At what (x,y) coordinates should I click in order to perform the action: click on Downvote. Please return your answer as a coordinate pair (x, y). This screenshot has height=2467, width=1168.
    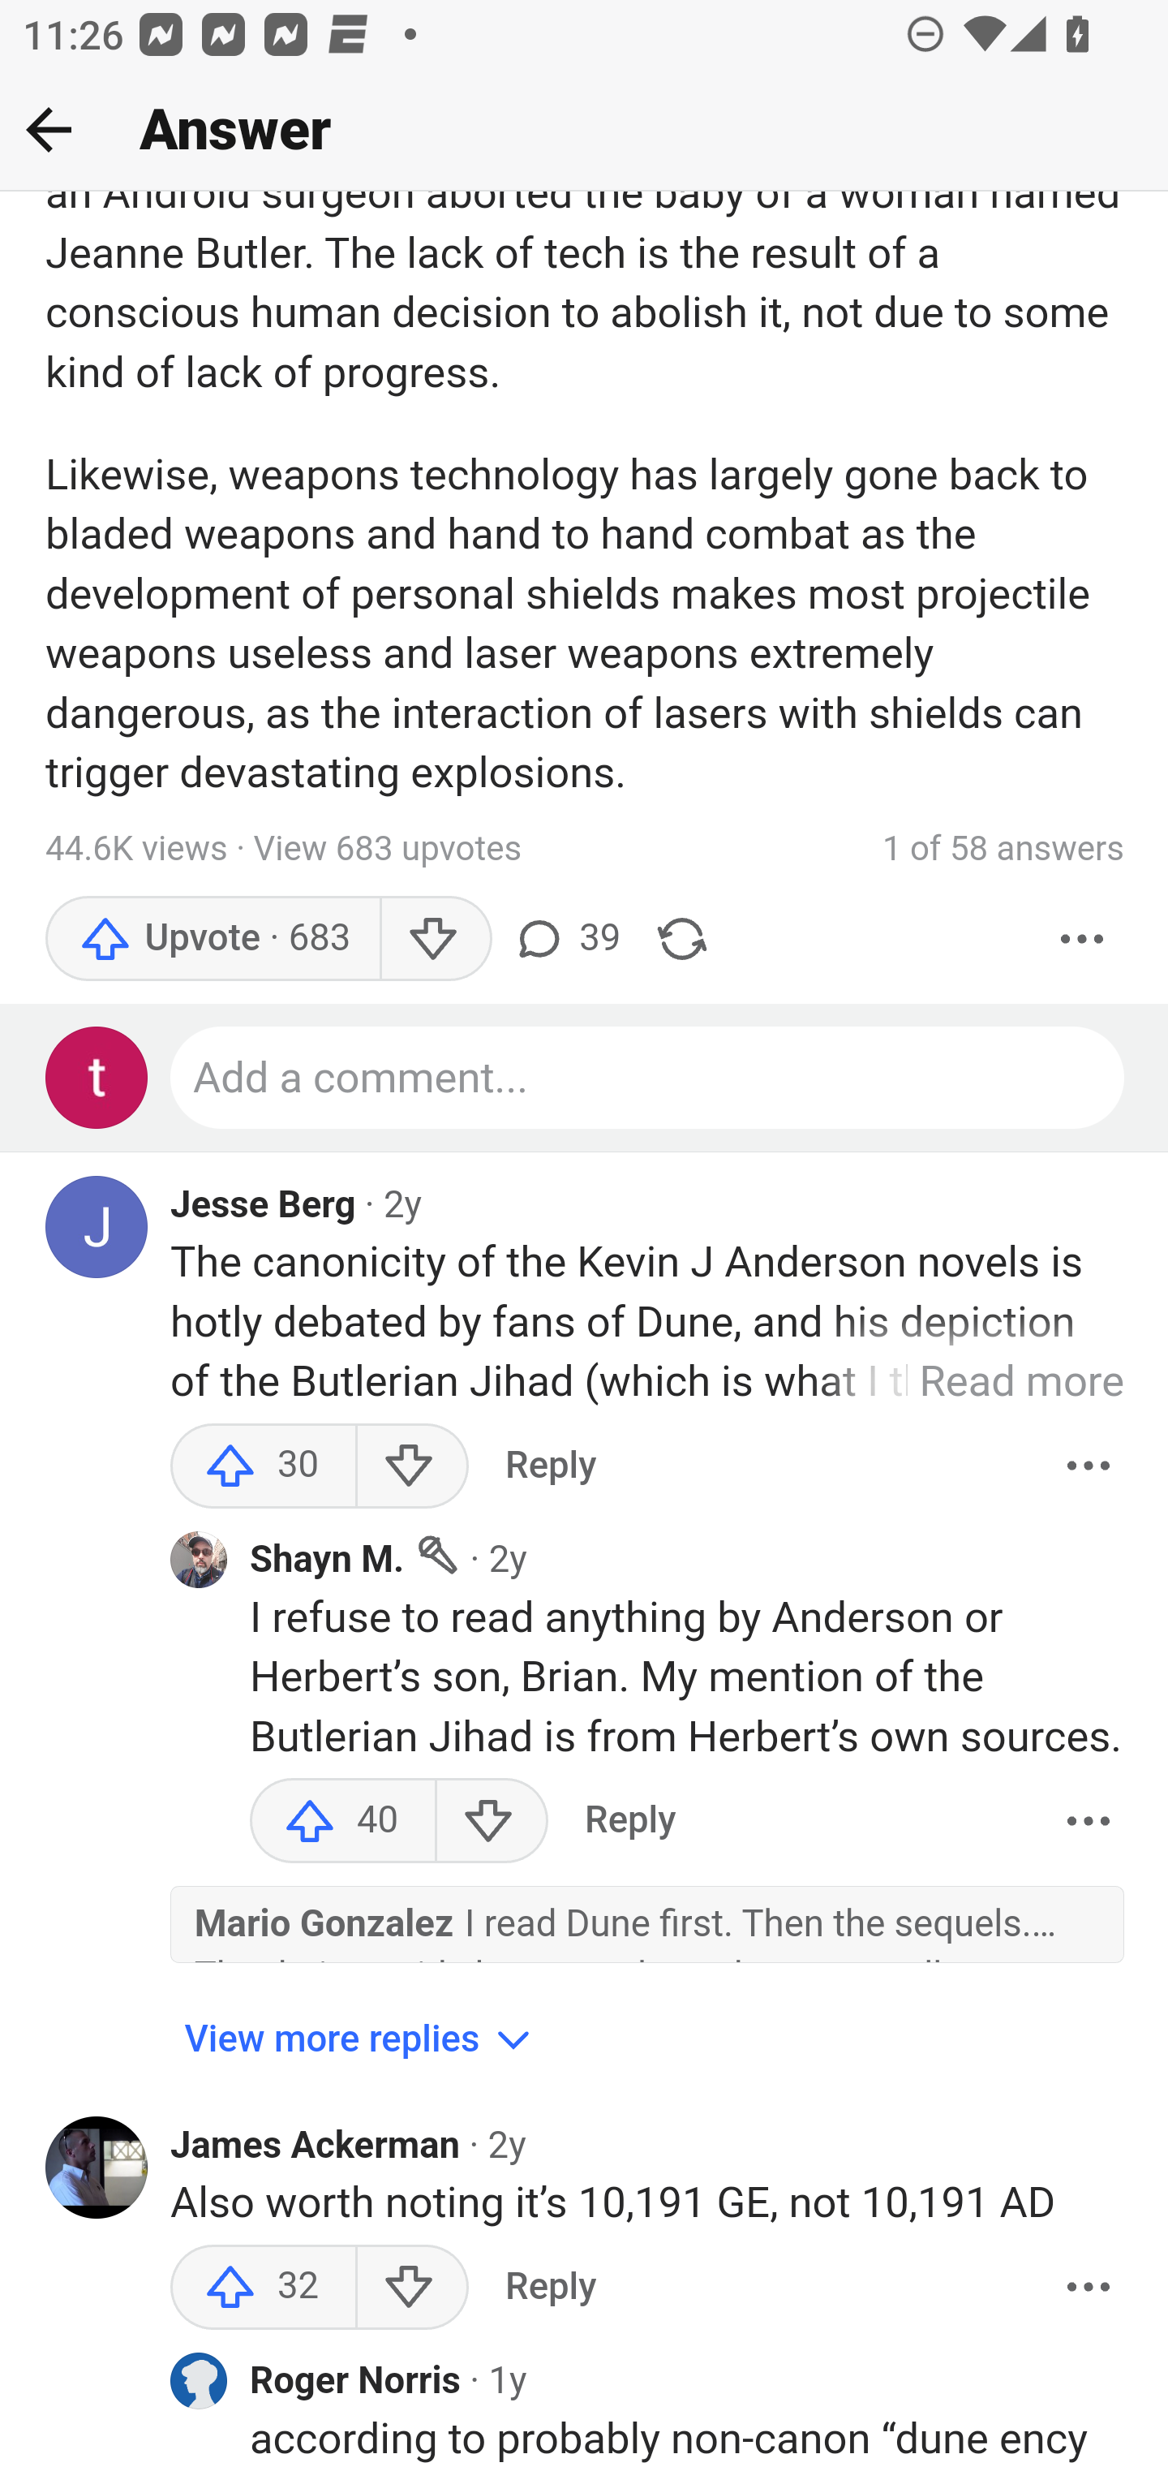
    Looking at the image, I should click on (411, 2288).